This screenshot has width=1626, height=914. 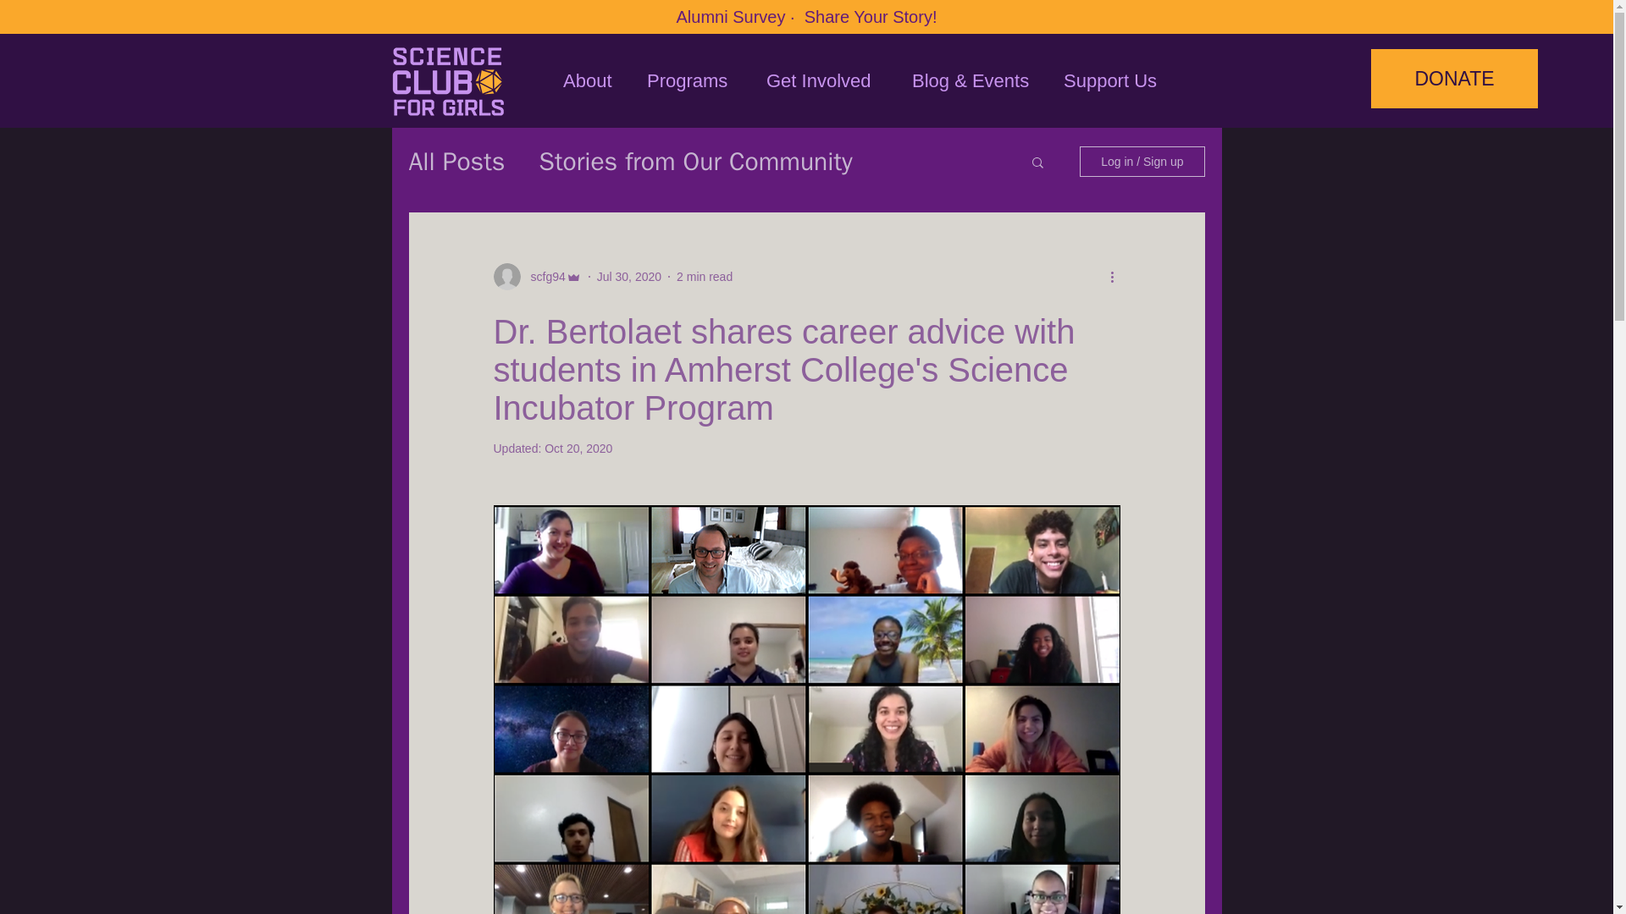 I want to click on Stories from Our Community, so click(x=694, y=161).